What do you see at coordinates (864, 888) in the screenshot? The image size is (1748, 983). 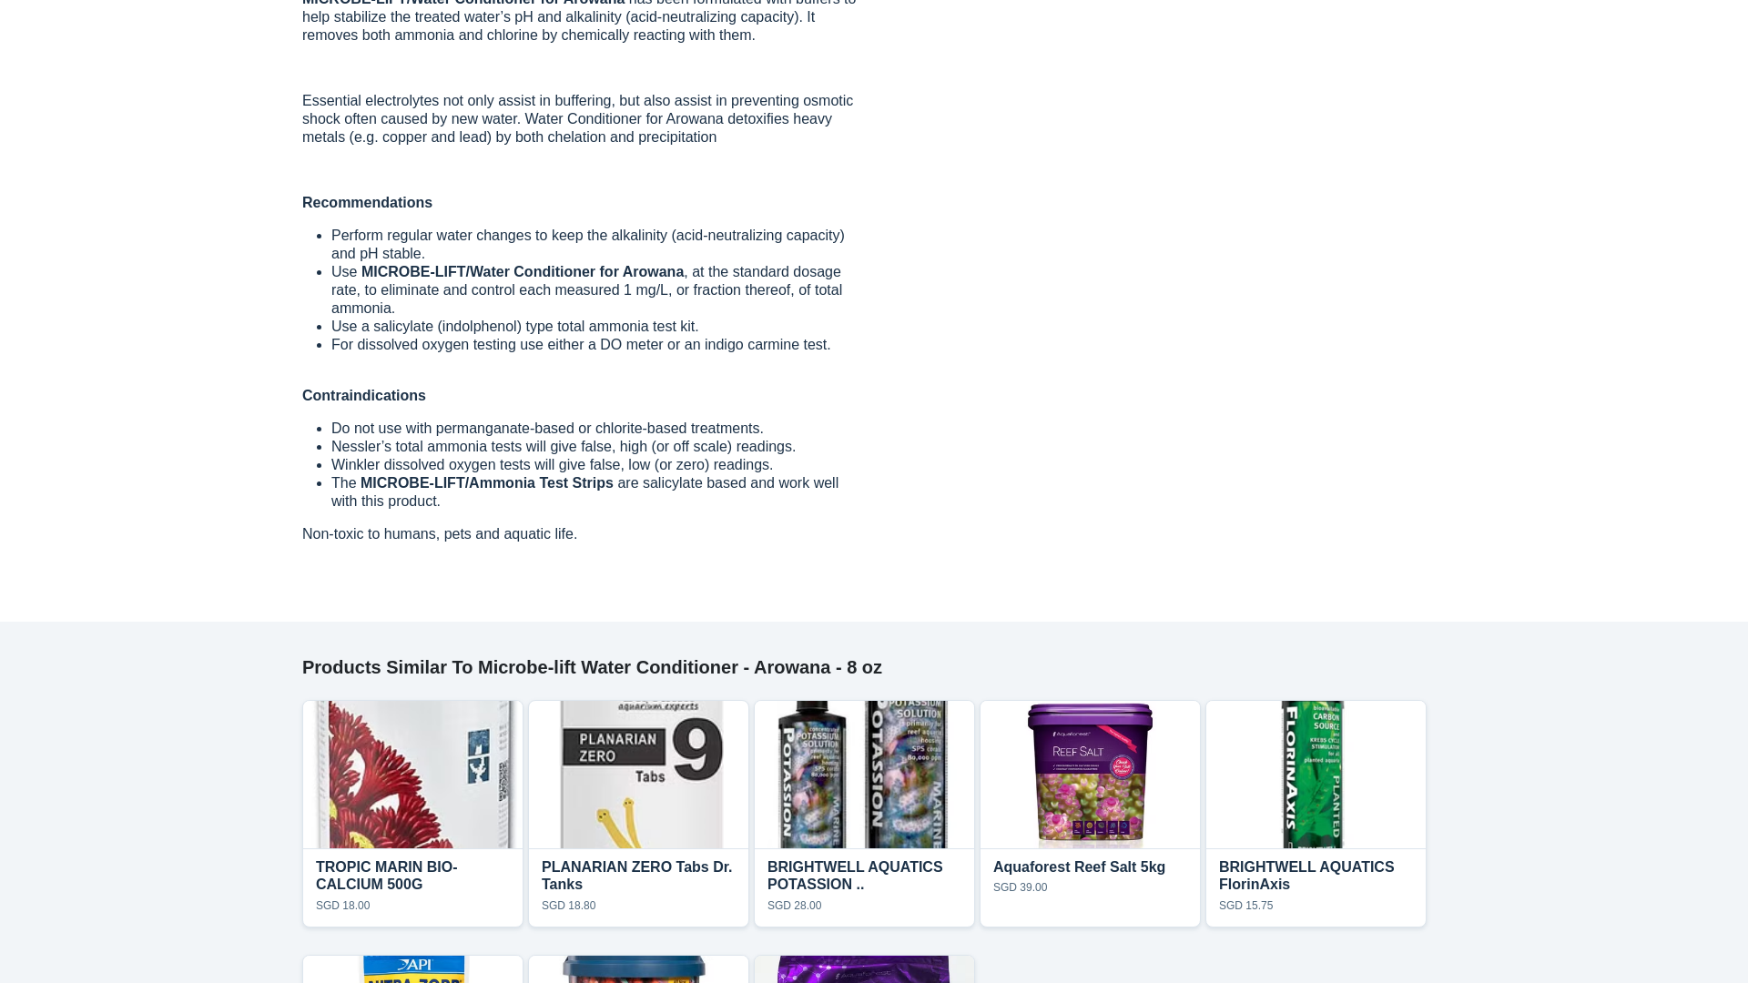 I see `Ammonia Test Strips` at bounding box center [864, 888].